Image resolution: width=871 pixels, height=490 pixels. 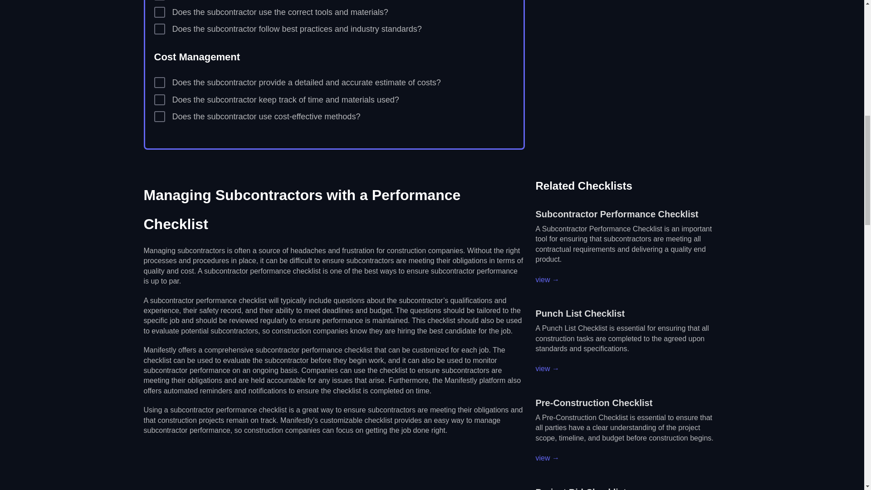 I want to click on Project Bid Checklist, so click(x=581, y=488).